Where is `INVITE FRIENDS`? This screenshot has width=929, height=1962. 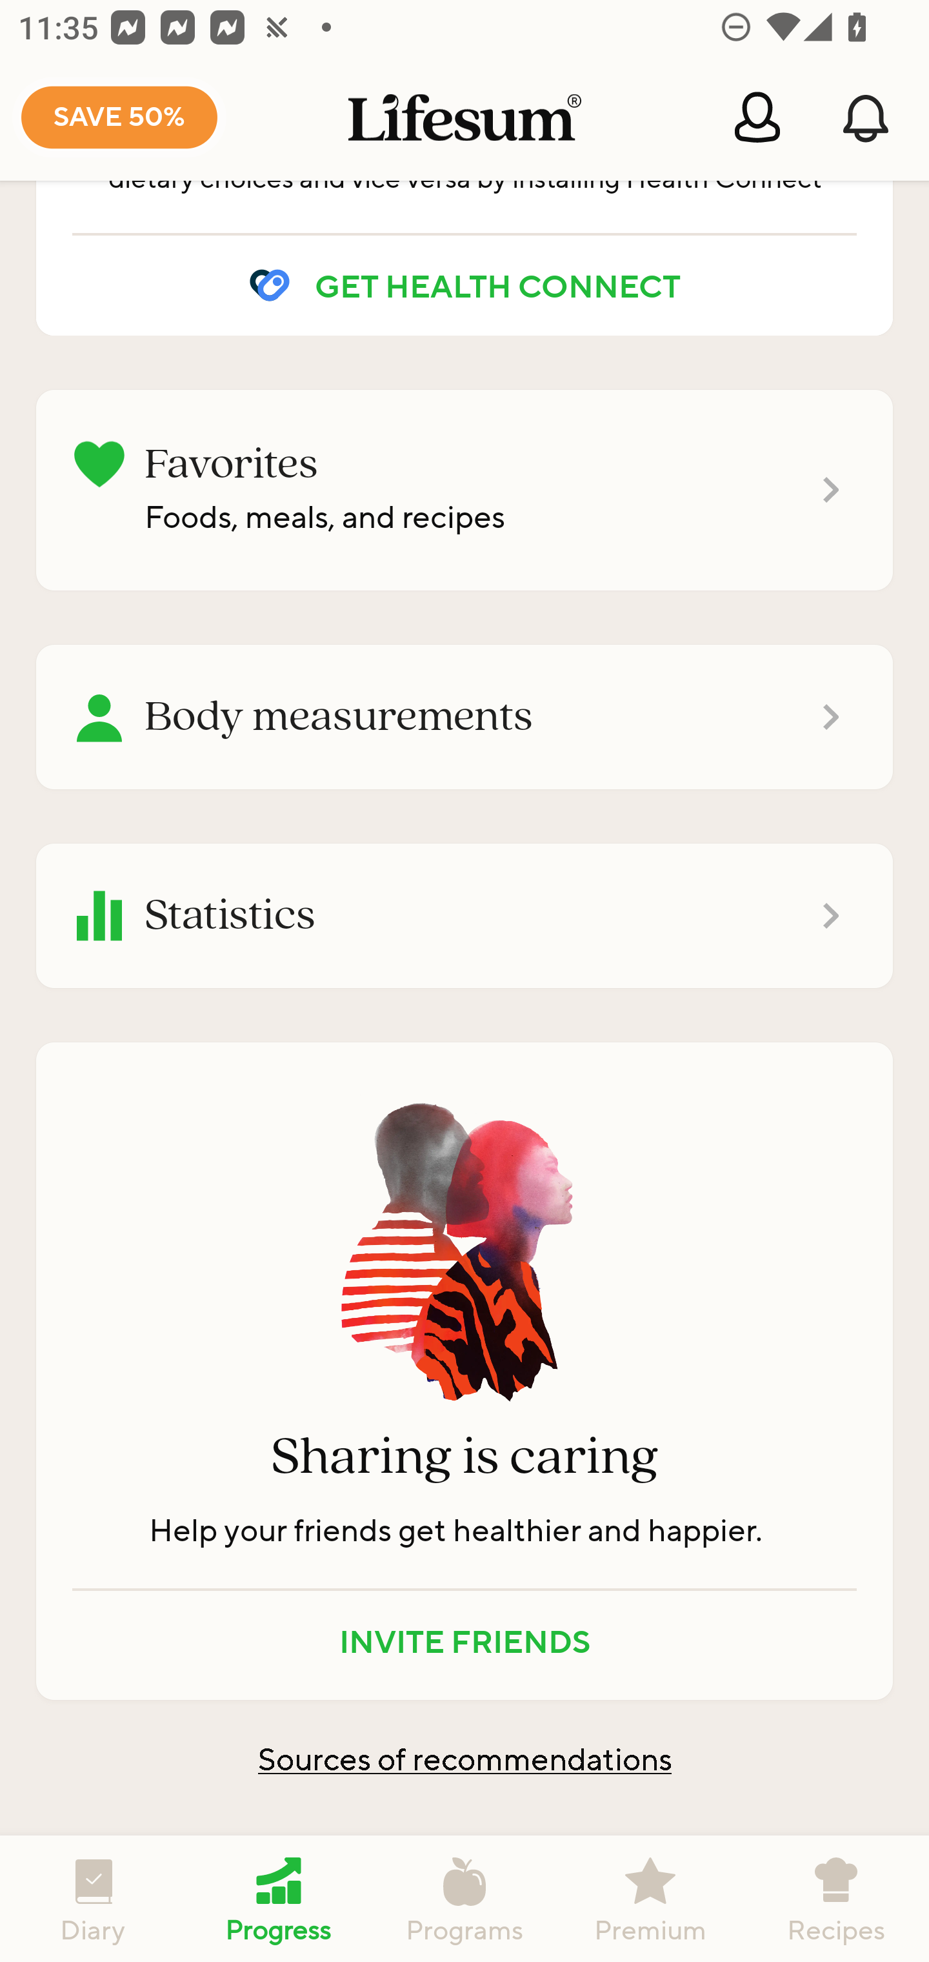
INVITE FRIENDS is located at coordinates (464, 1640).